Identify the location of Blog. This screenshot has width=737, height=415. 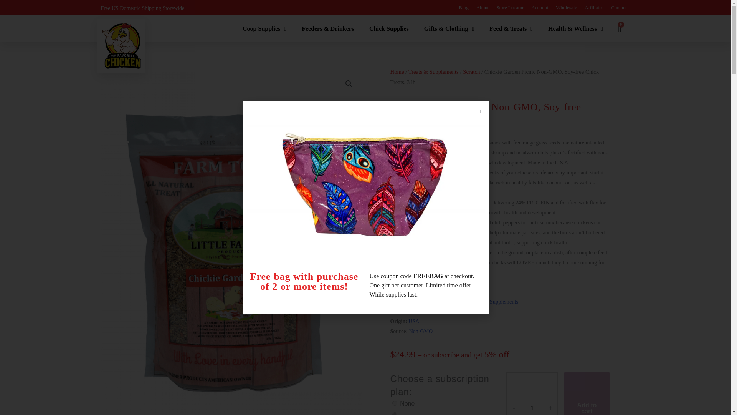
(463, 8).